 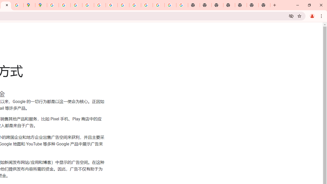 What do you see at coordinates (123, 5) in the screenshot?
I see `YouTube` at bounding box center [123, 5].